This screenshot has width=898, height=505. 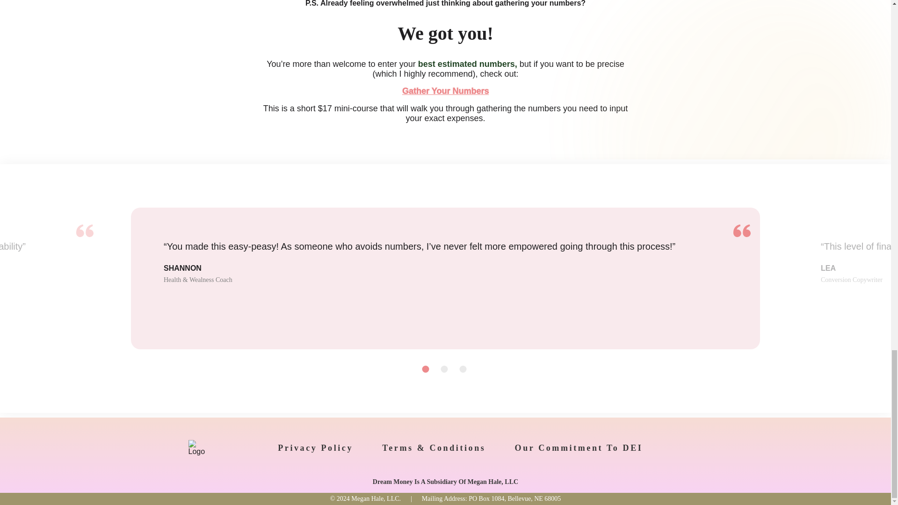 What do you see at coordinates (315, 448) in the screenshot?
I see `Privacy Policy` at bounding box center [315, 448].